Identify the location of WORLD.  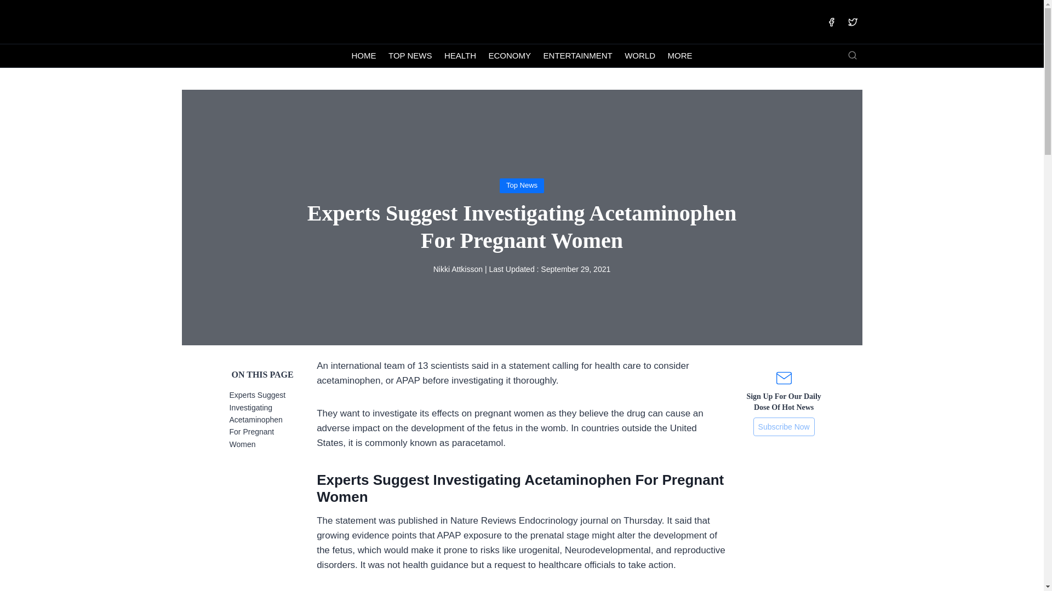
(640, 56).